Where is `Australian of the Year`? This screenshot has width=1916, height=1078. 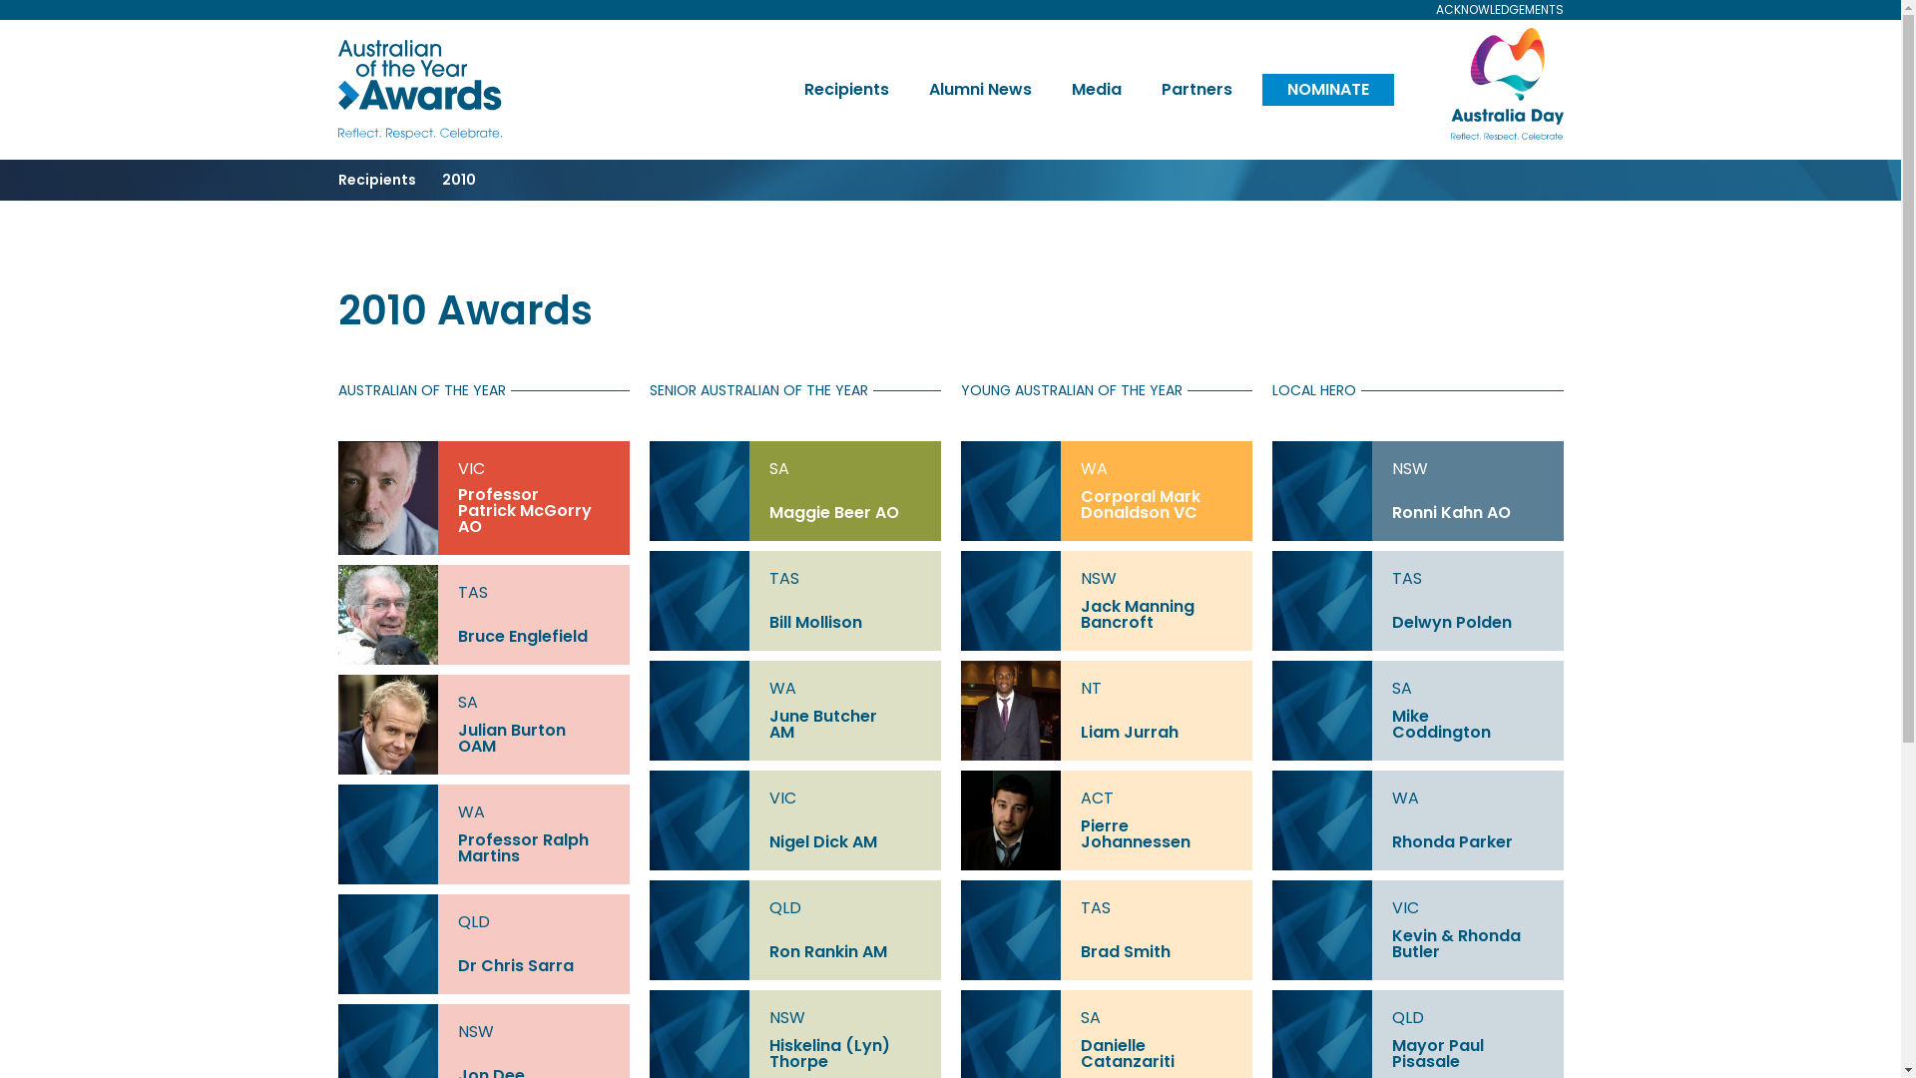 Australian of the Year is located at coordinates (422, 90).